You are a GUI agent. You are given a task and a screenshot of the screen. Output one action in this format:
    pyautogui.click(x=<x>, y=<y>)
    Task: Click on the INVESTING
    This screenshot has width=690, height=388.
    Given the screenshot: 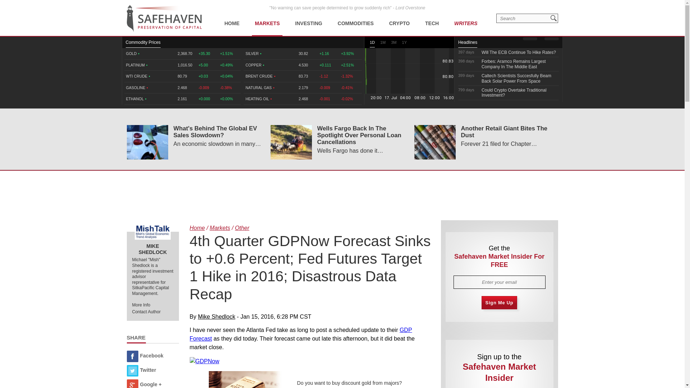 What is the action you would take?
    pyautogui.click(x=308, y=18)
    